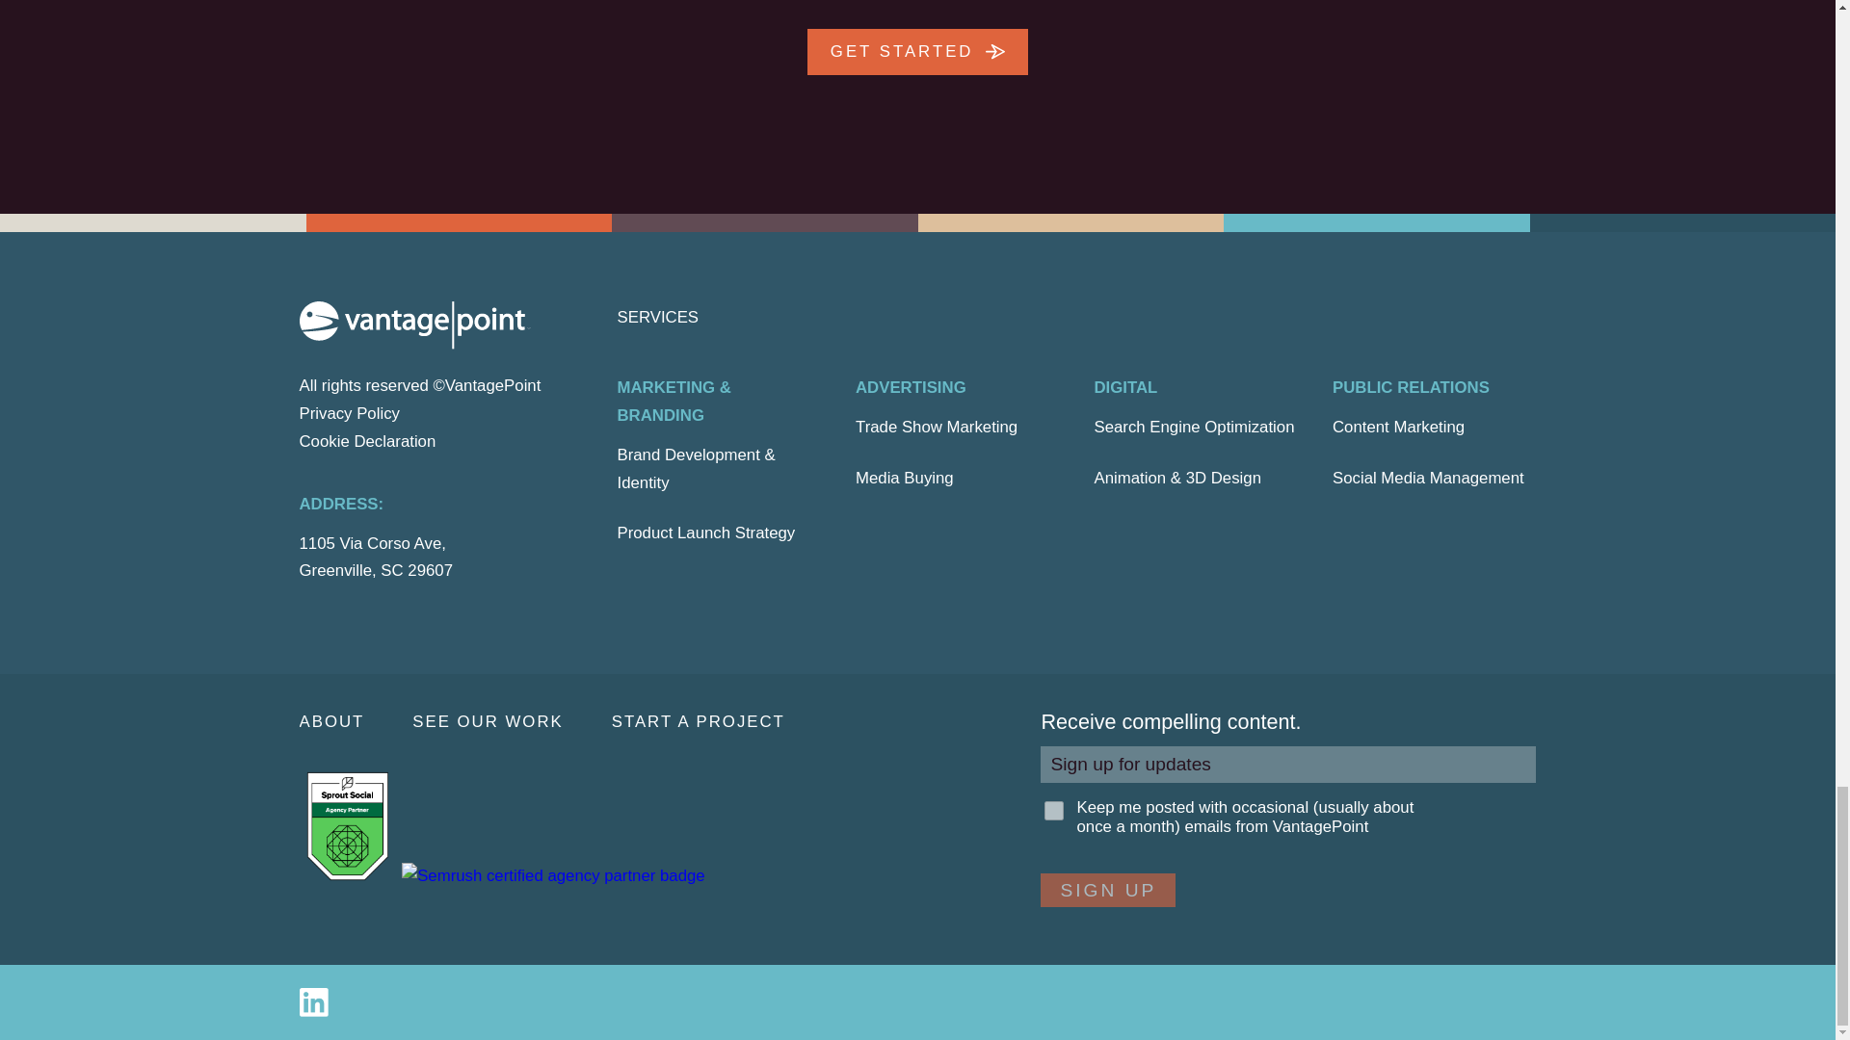 The width and height of the screenshot is (1850, 1040). What do you see at coordinates (917, 52) in the screenshot?
I see `GET STARTED` at bounding box center [917, 52].